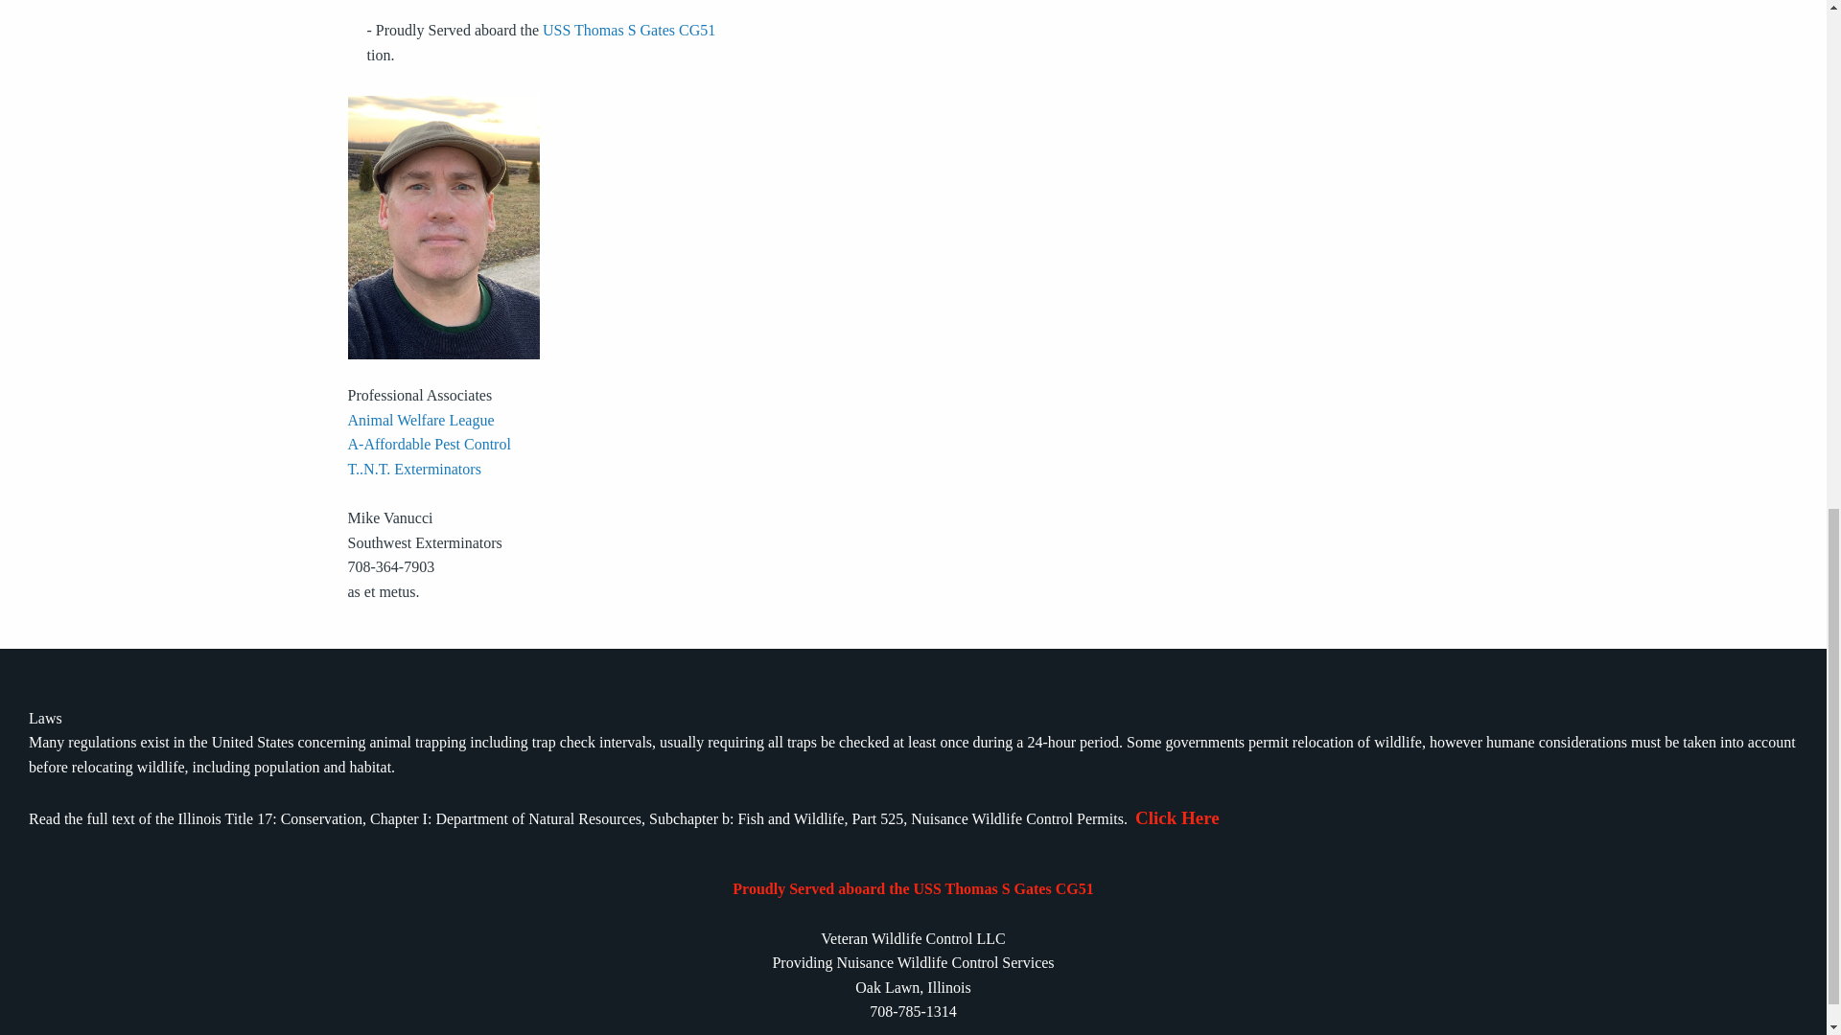 The height and width of the screenshot is (1035, 1841). Describe the element at coordinates (629, 29) in the screenshot. I see `USS Thomas S Gates CG51` at that location.